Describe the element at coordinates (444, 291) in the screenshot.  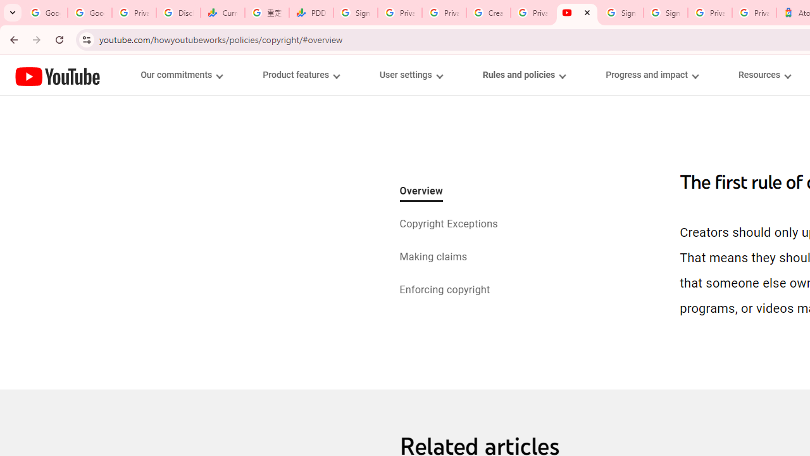
I see `Enforcing copyright` at that location.